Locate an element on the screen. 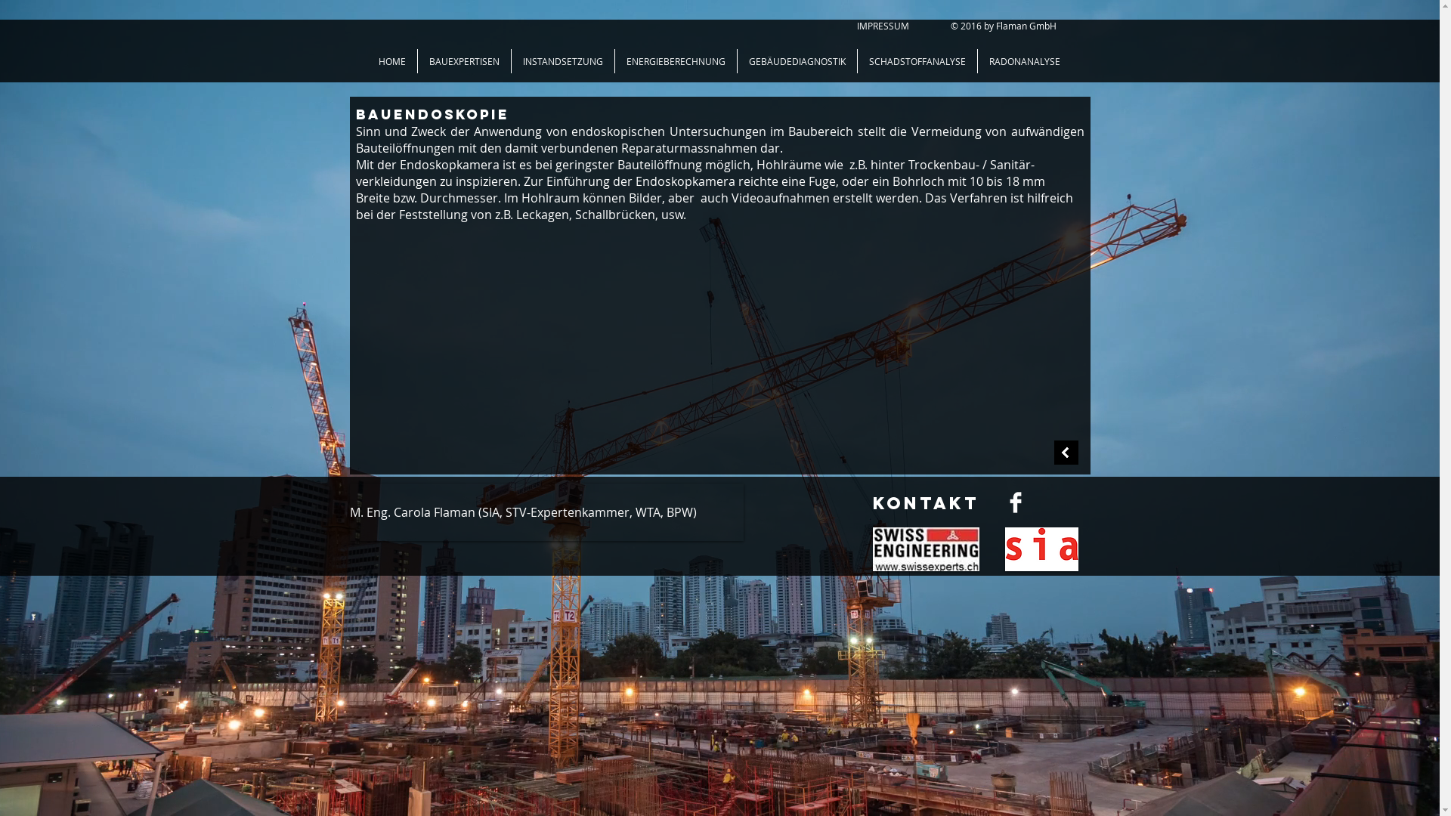 Image resolution: width=1451 pixels, height=816 pixels. M. Eng. Carola Flaman (SIA, STV-Expertenkammer, WTA, BPW) is located at coordinates (546, 512).